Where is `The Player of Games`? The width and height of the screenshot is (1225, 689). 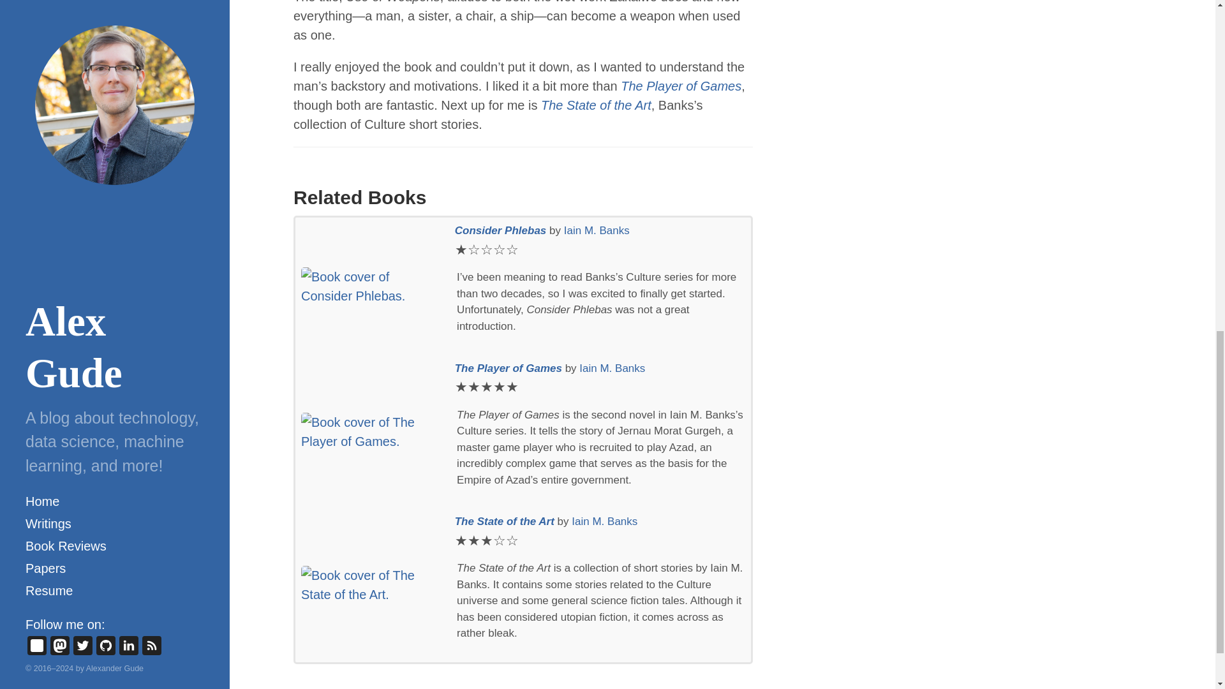
The Player of Games is located at coordinates (509, 369).